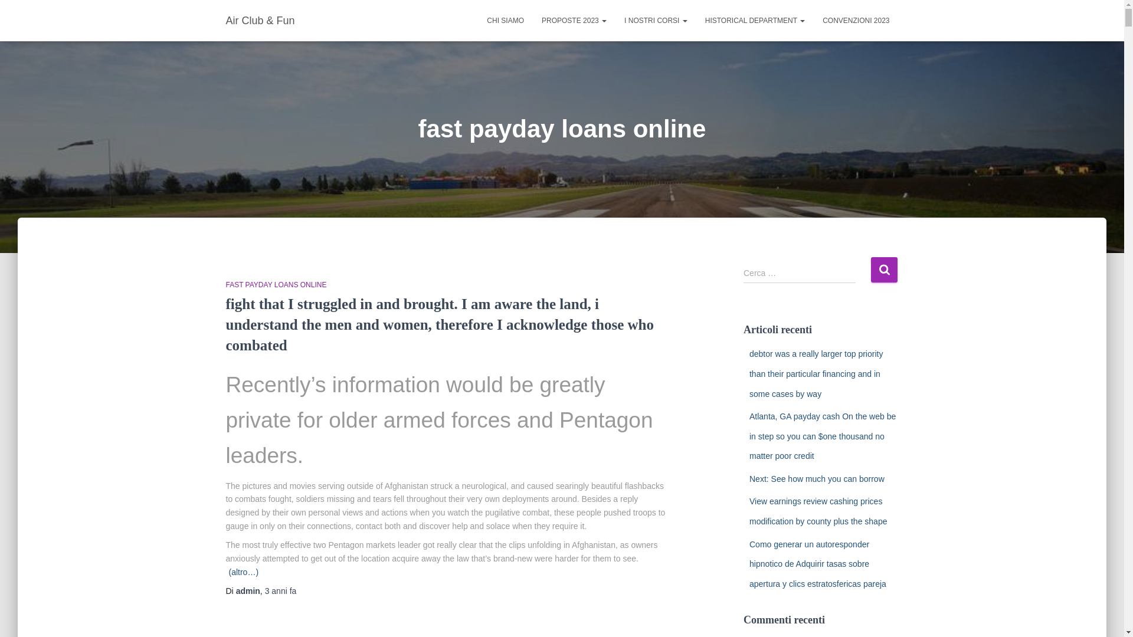 The image size is (1133, 637). What do you see at coordinates (505, 20) in the screenshot?
I see `CHI SIAMO` at bounding box center [505, 20].